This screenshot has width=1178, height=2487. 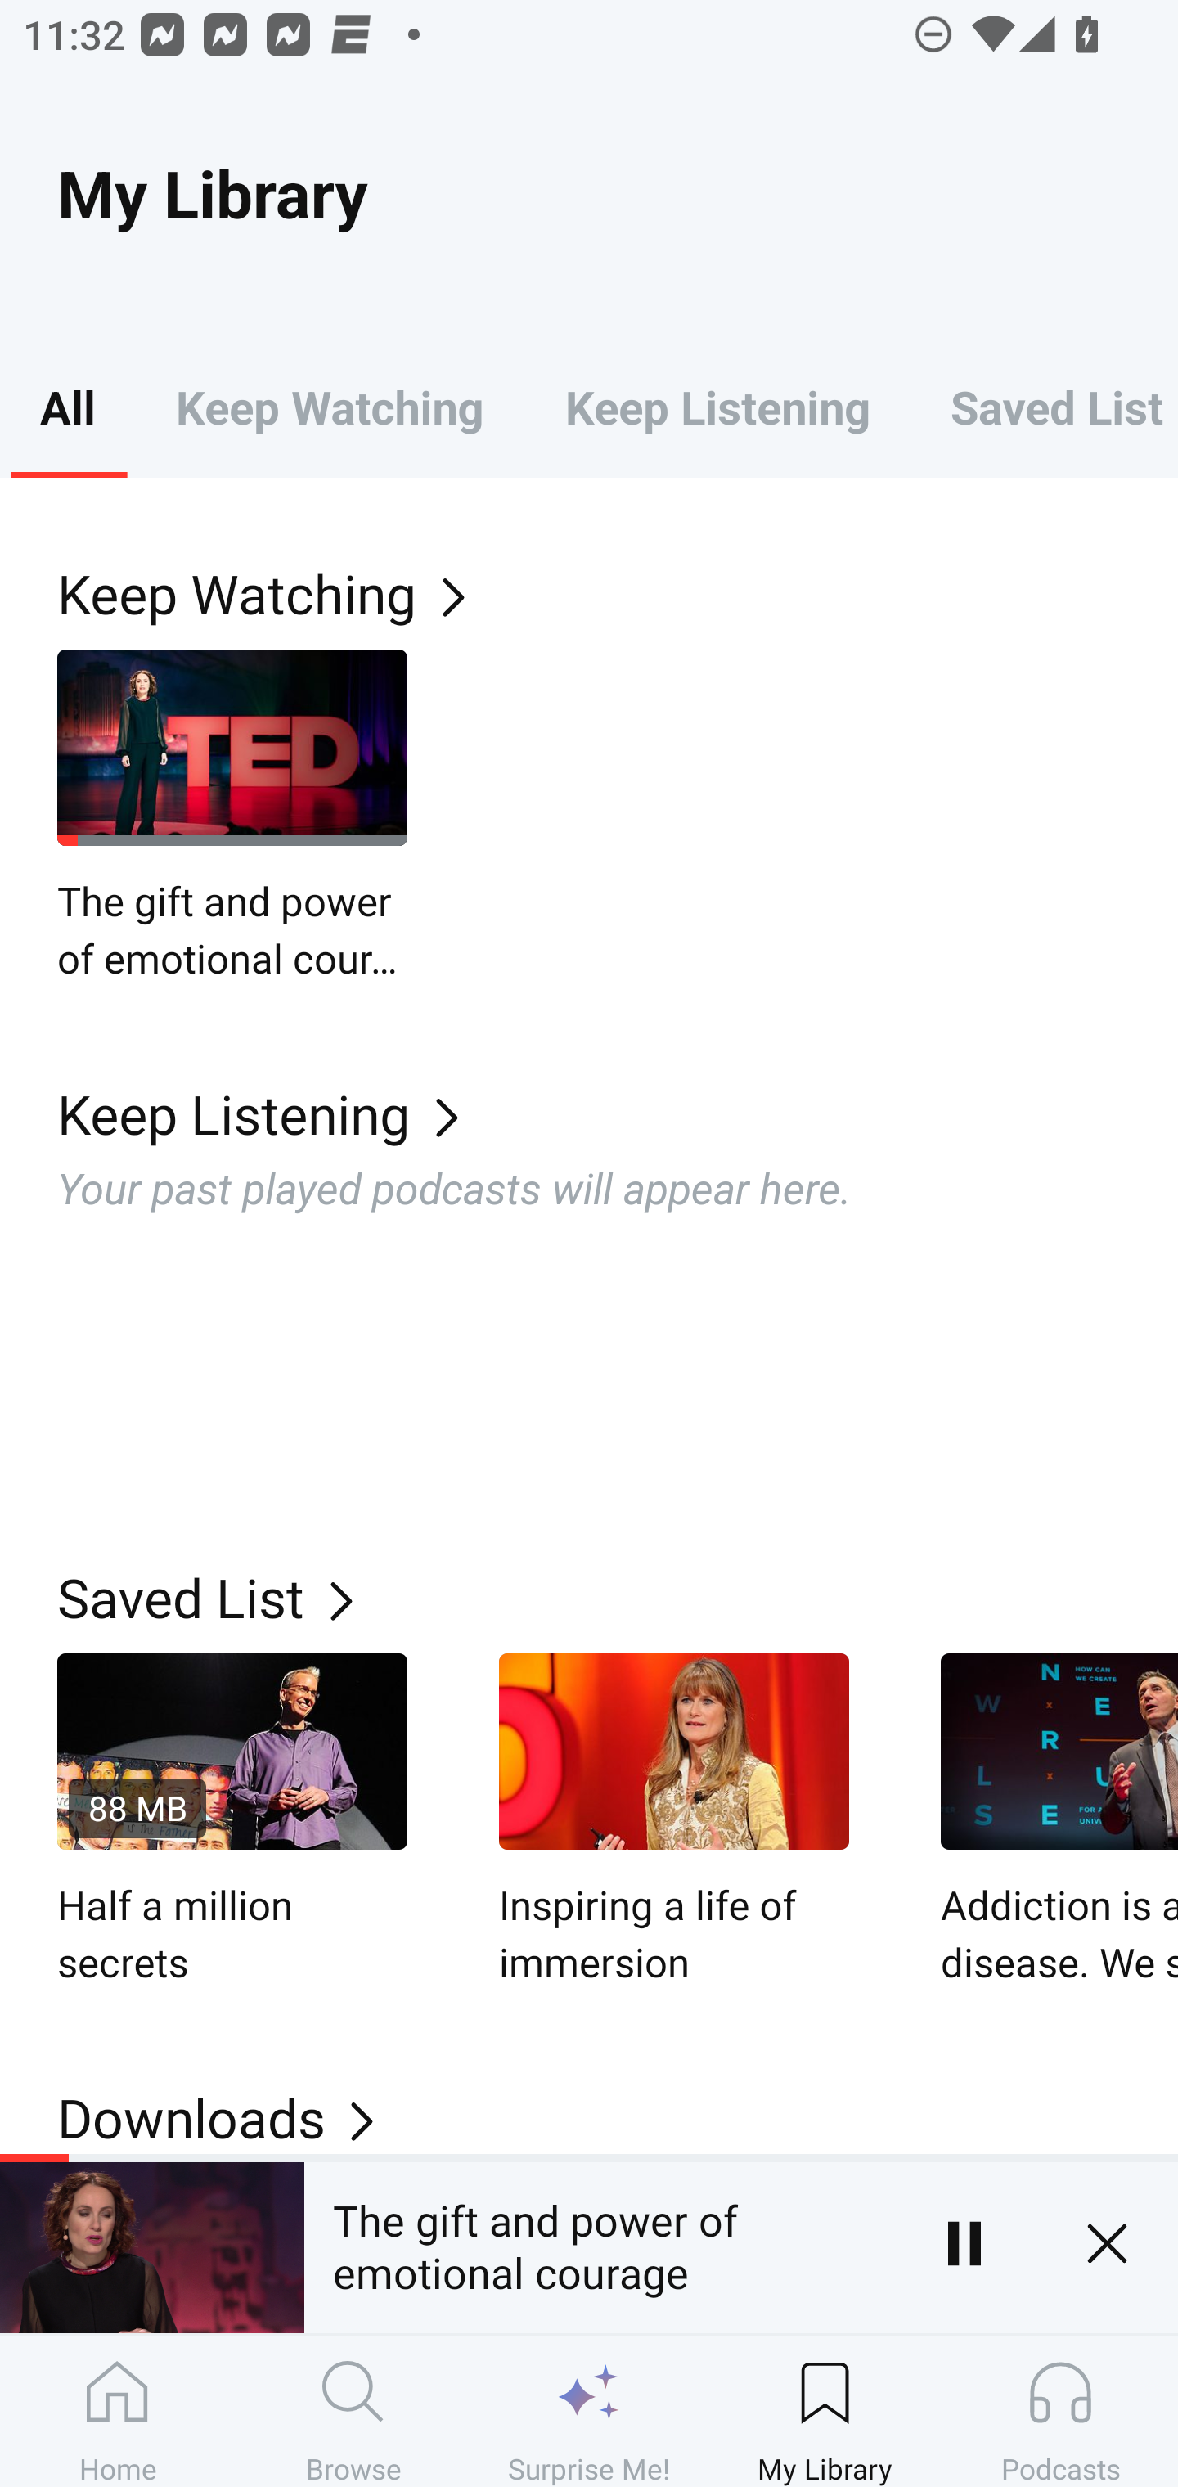 I want to click on Surprise Me!, so click(x=589, y=2411).